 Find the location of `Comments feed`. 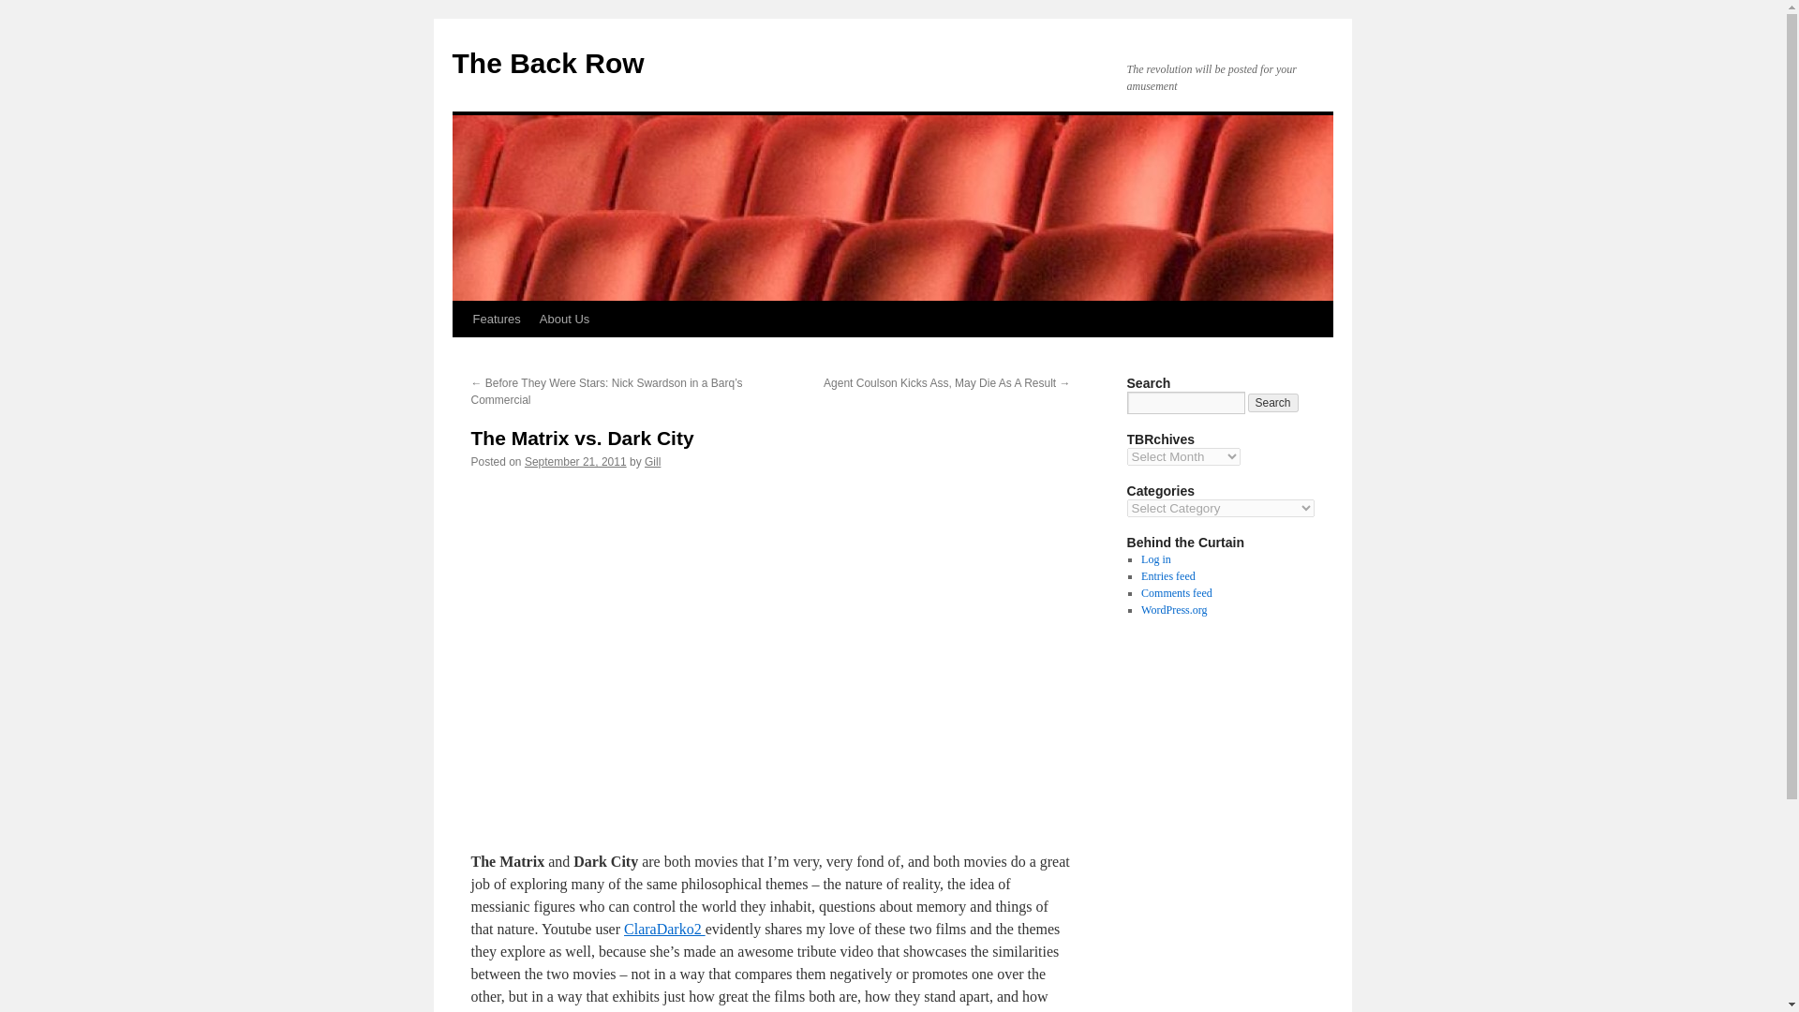

Comments feed is located at coordinates (1177, 593).